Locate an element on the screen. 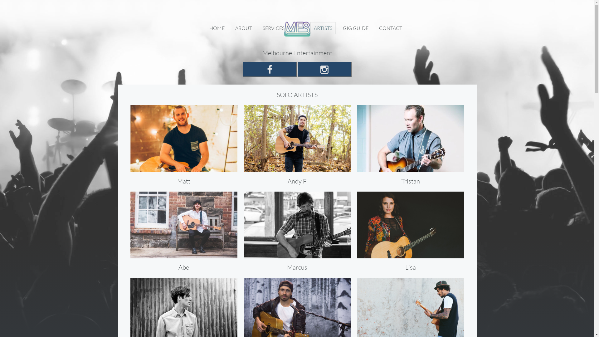 This screenshot has height=337, width=599. ARTISTS is located at coordinates (323, 28).